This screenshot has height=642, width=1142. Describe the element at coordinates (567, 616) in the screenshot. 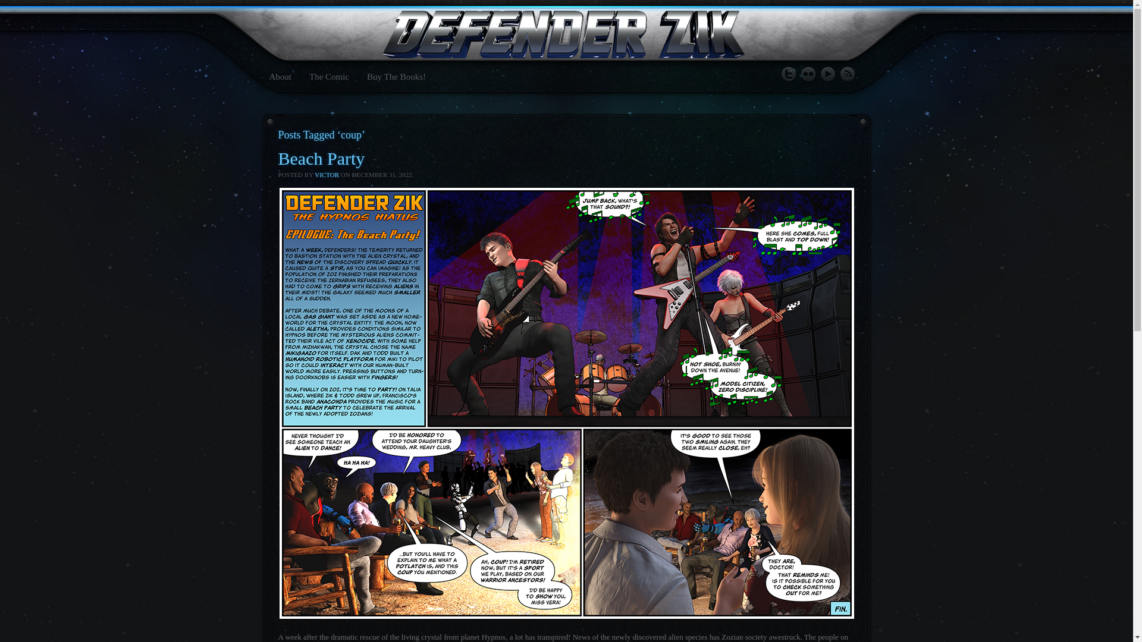

I see `Beach Party` at that location.